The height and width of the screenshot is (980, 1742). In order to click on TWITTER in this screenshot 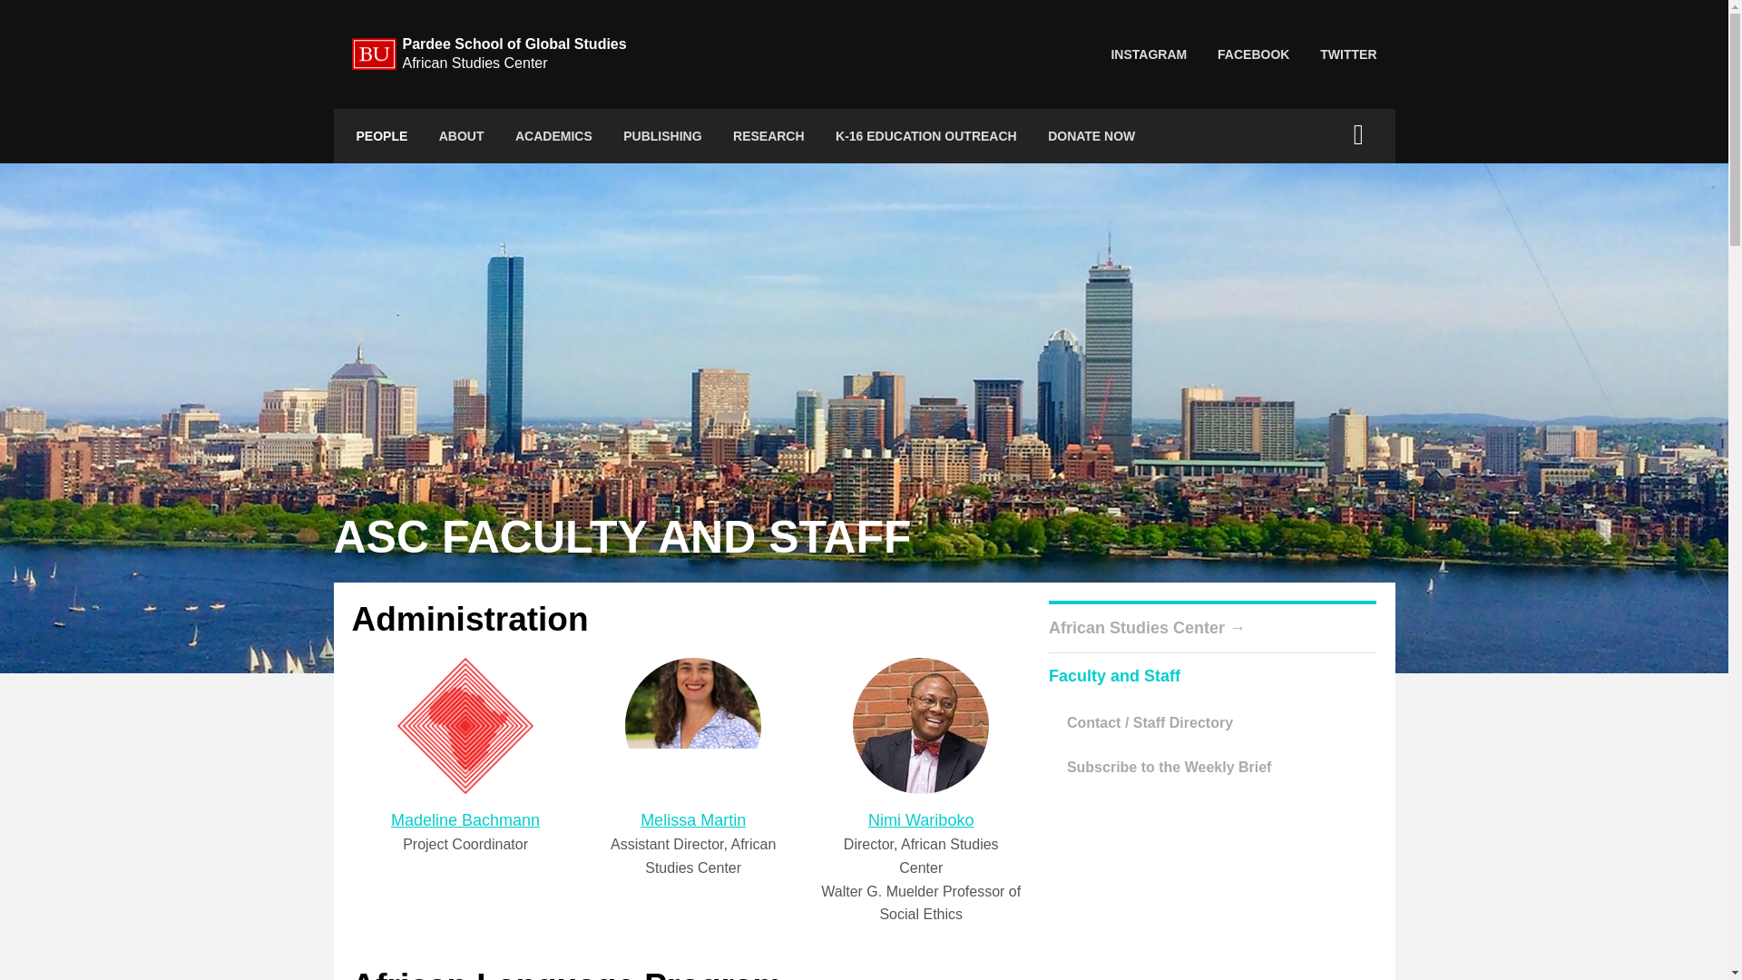, I will do `click(1348, 54)`.